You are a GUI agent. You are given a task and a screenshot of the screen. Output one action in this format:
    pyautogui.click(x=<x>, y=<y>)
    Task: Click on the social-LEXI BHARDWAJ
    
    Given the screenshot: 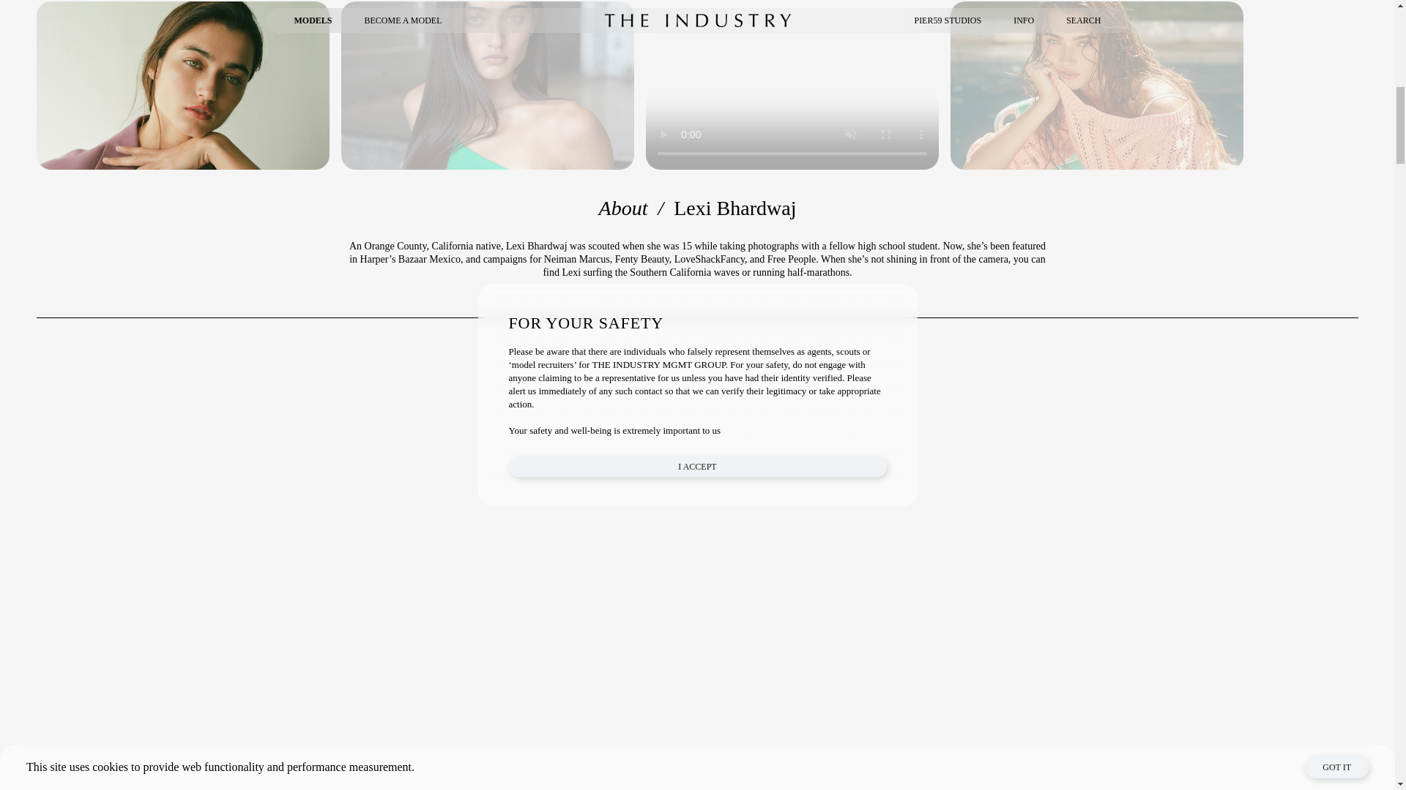 What is the action you would take?
    pyautogui.click(x=1096, y=85)
    